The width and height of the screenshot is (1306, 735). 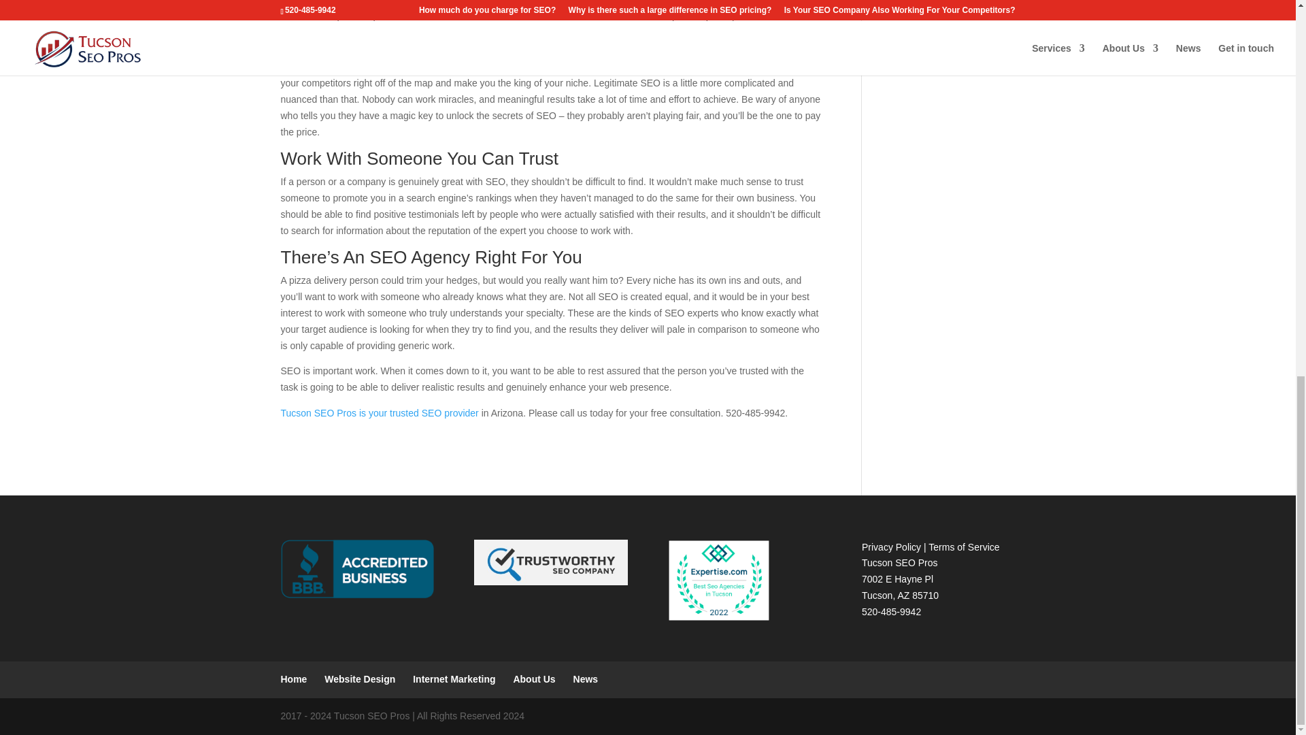 I want to click on Tucson SEO Pros is your trusted SEO provider, so click(x=379, y=412).